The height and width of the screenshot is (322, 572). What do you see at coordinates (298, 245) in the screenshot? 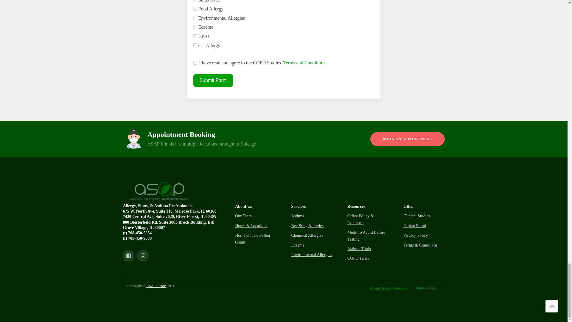
I see `Eczema` at bounding box center [298, 245].